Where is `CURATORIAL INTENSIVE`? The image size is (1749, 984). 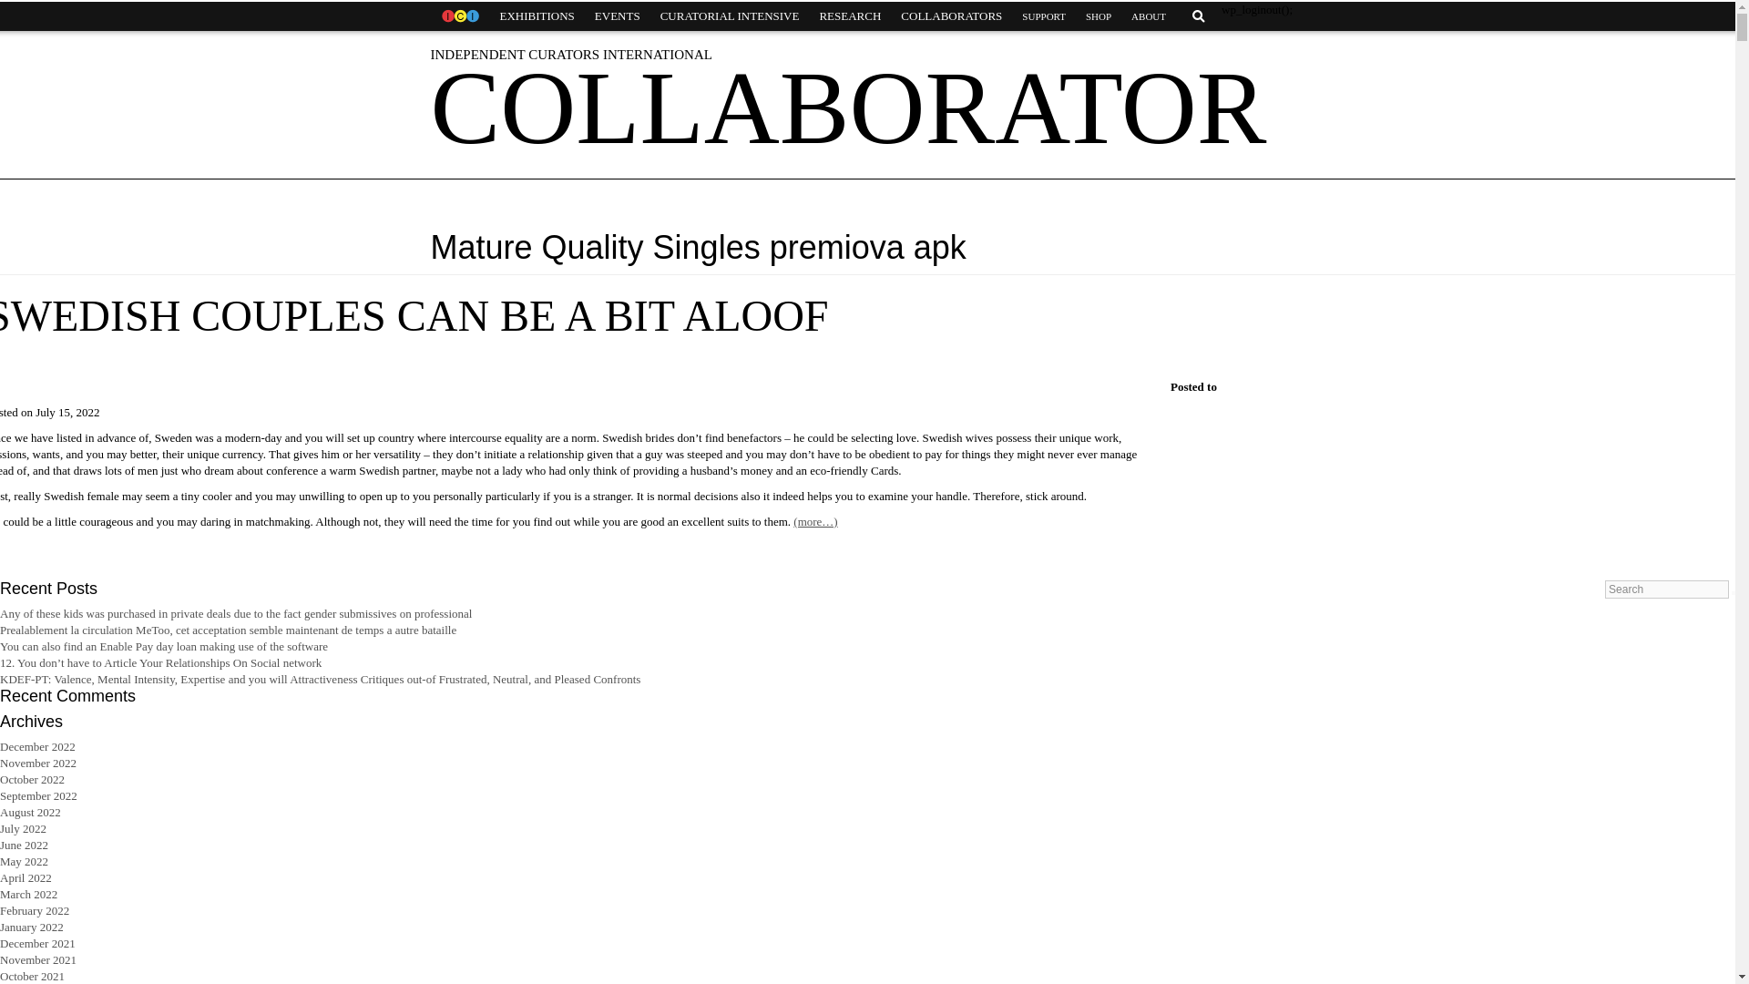
CURATORIAL INTENSIVE is located at coordinates (730, 16).